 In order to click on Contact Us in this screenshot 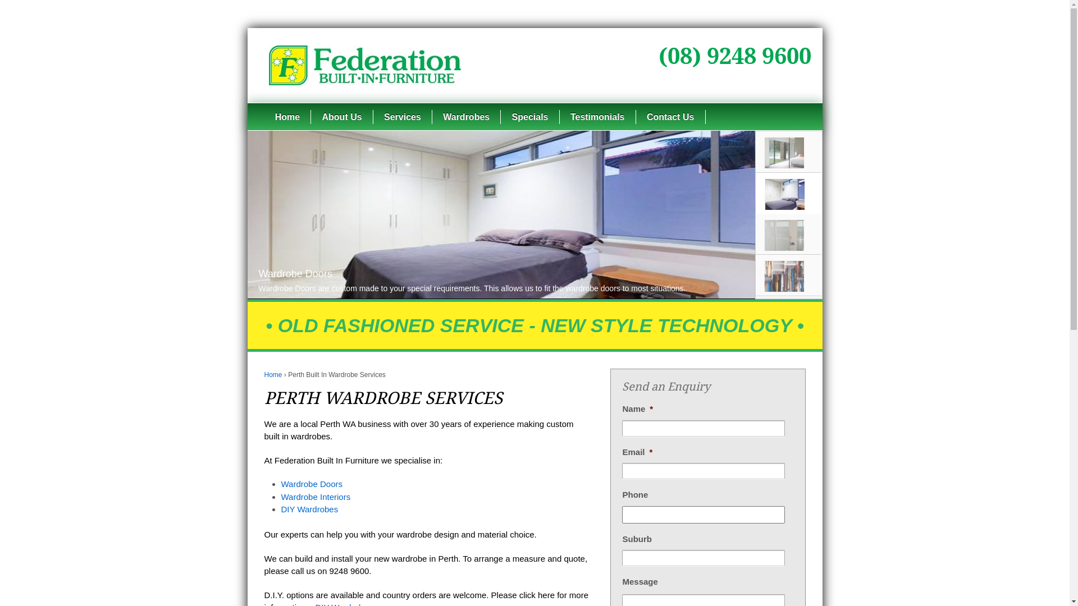, I will do `click(670, 117)`.